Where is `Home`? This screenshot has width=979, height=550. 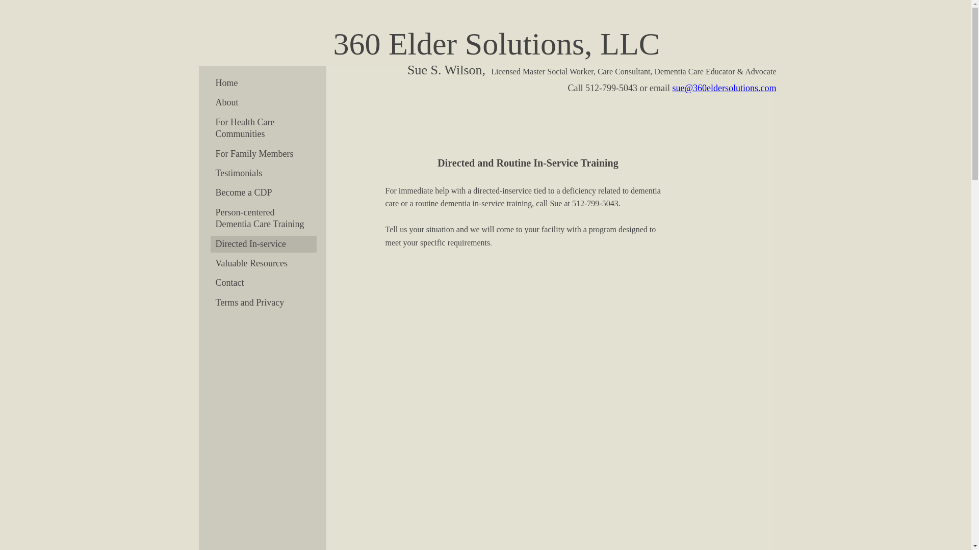 Home is located at coordinates (263, 84).